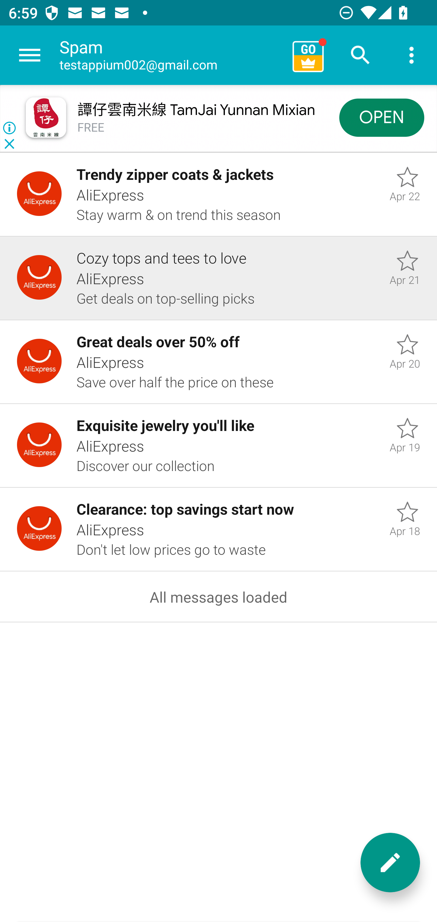 The width and height of the screenshot is (437, 922). I want to click on More options, so click(412, 55).